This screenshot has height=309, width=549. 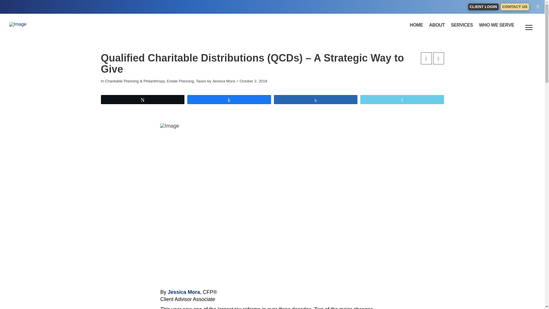 What do you see at coordinates (184, 292) in the screenshot?
I see `Jessica Mora` at bounding box center [184, 292].